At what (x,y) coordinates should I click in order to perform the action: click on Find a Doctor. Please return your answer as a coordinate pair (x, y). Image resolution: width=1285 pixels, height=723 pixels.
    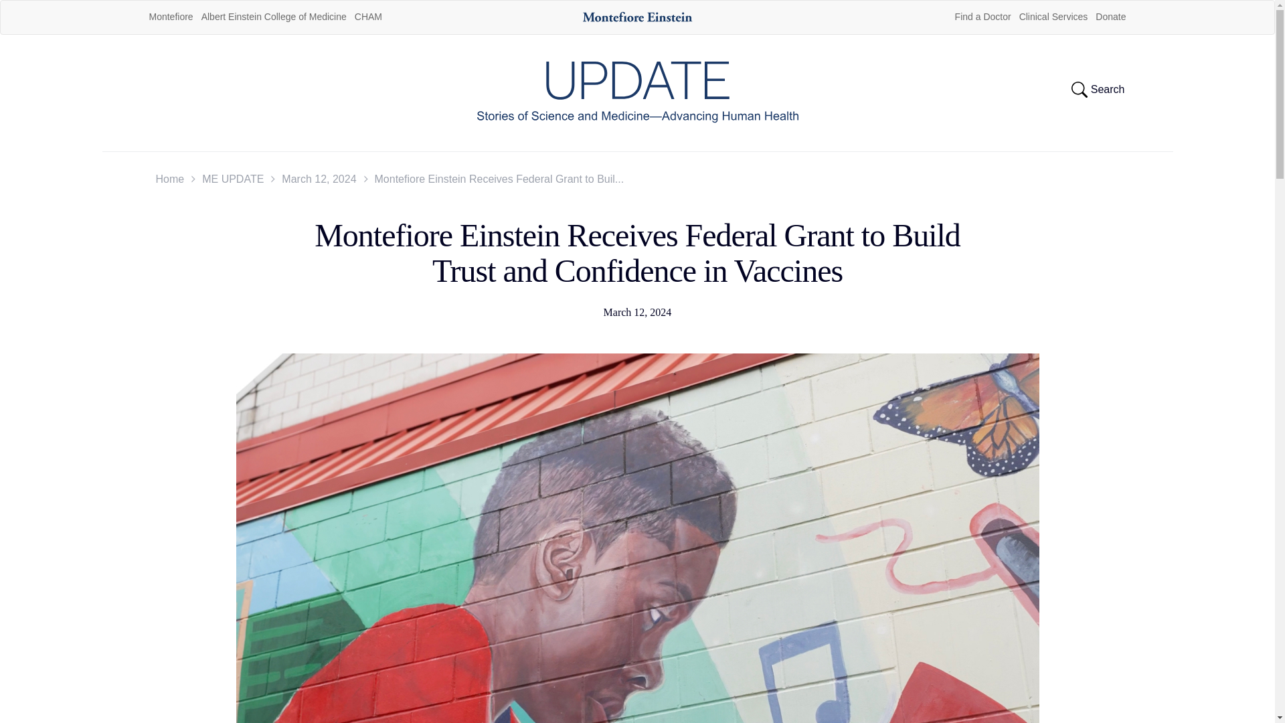
    Looking at the image, I should click on (982, 17).